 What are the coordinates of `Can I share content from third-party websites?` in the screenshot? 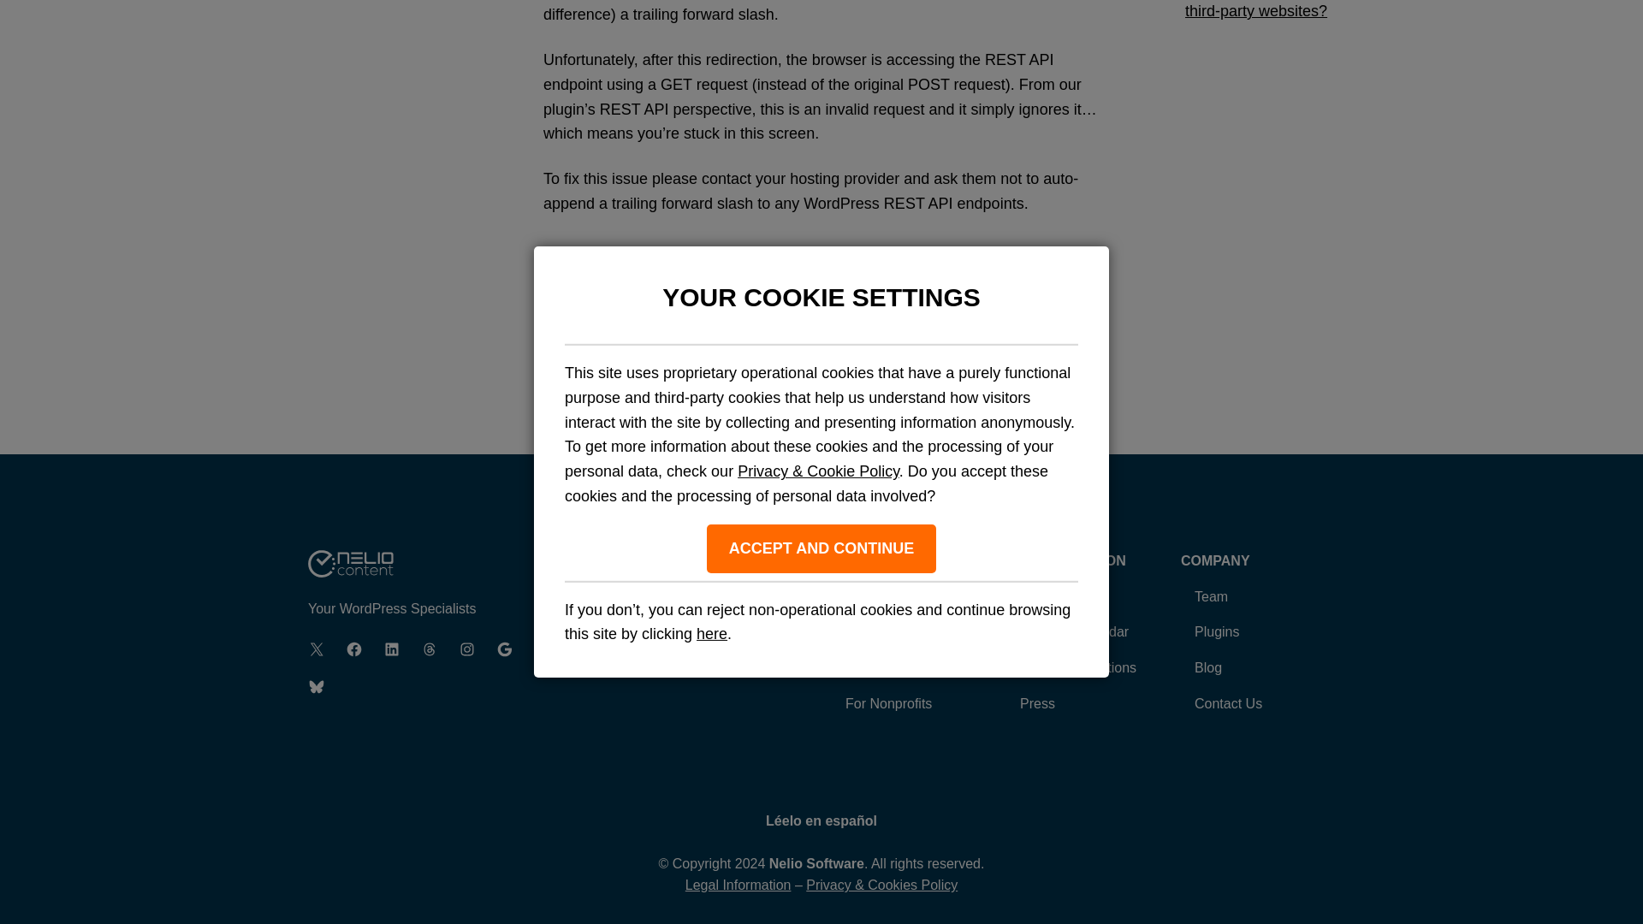 It's located at (1269, 9).